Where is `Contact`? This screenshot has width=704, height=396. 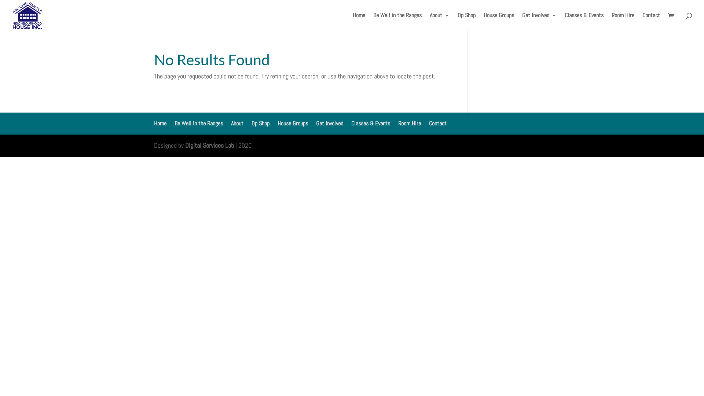
Contact is located at coordinates (651, 22).